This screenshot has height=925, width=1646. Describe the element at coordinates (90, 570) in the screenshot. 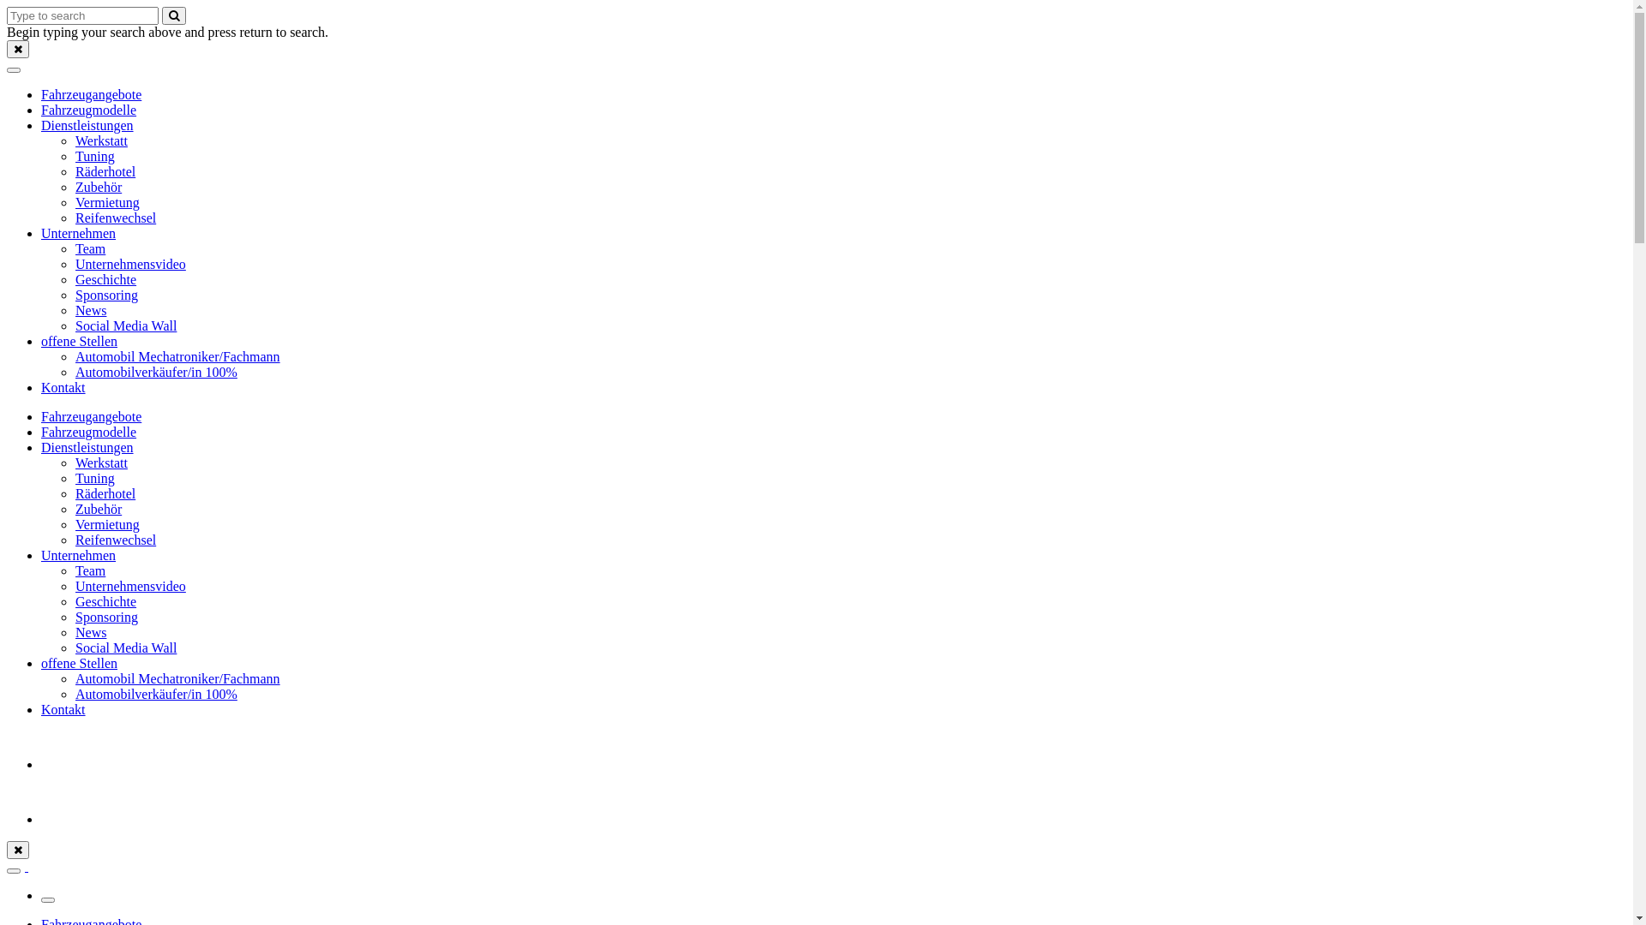

I see `Team` at that location.